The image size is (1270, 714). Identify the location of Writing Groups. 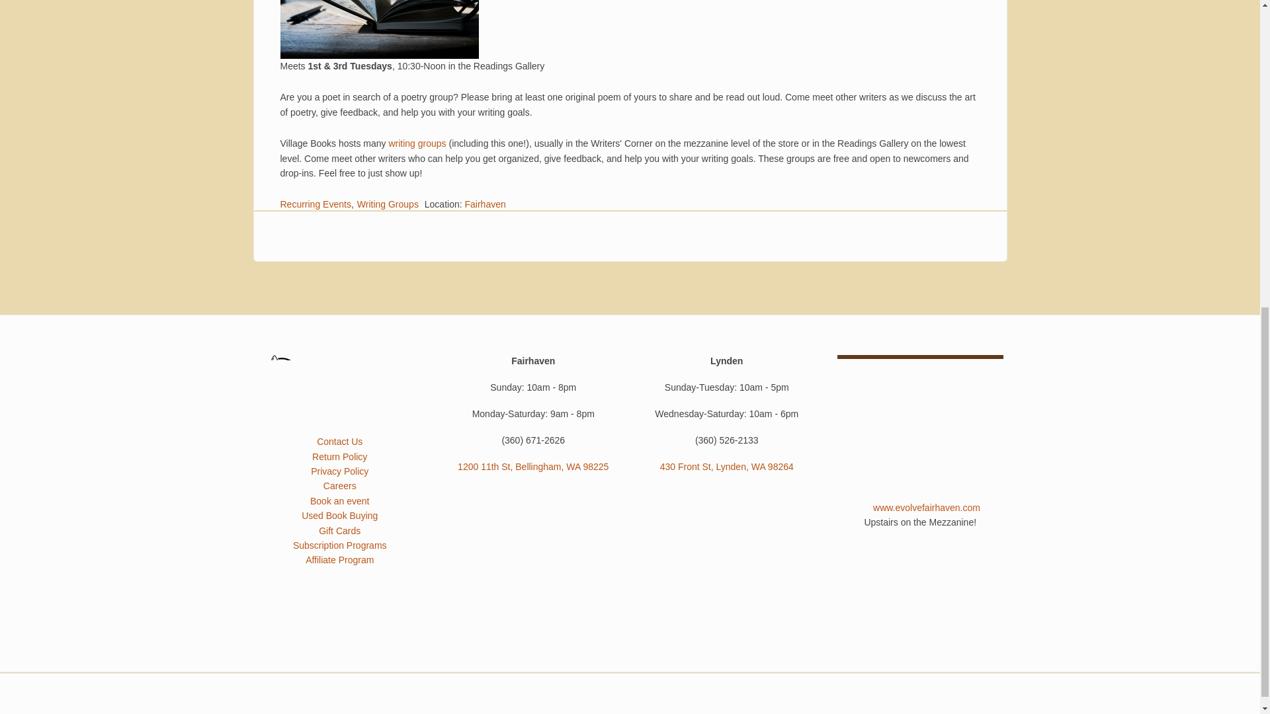
(388, 204).